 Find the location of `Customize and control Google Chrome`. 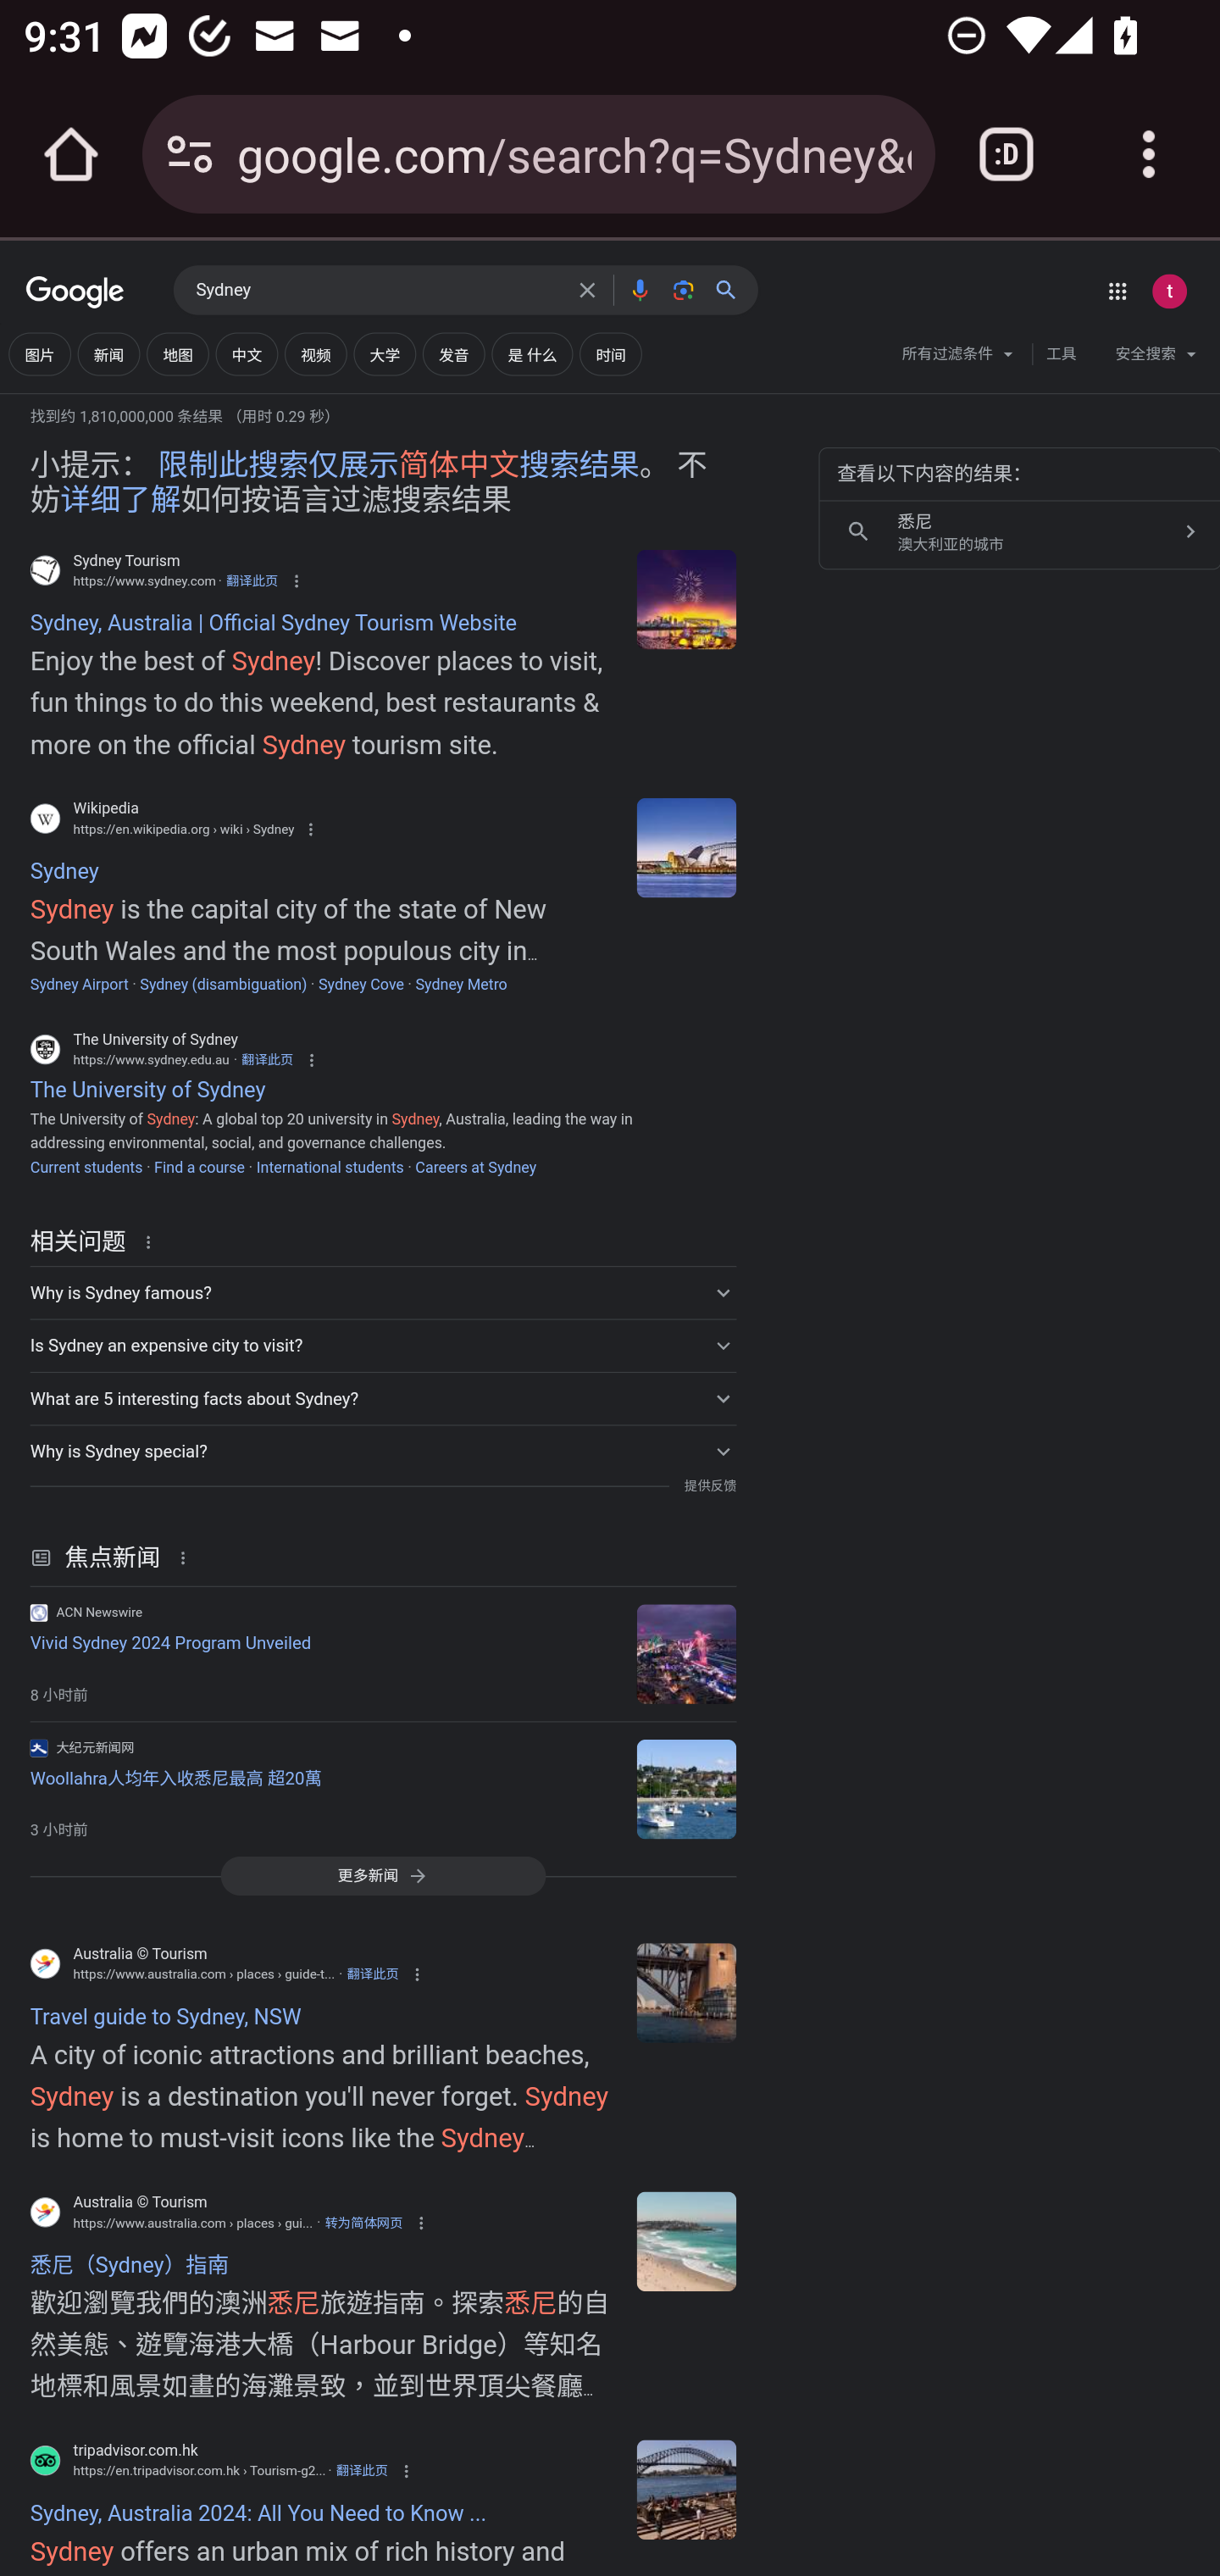

Customize and control Google Chrome is located at coordinates (1149, 154).